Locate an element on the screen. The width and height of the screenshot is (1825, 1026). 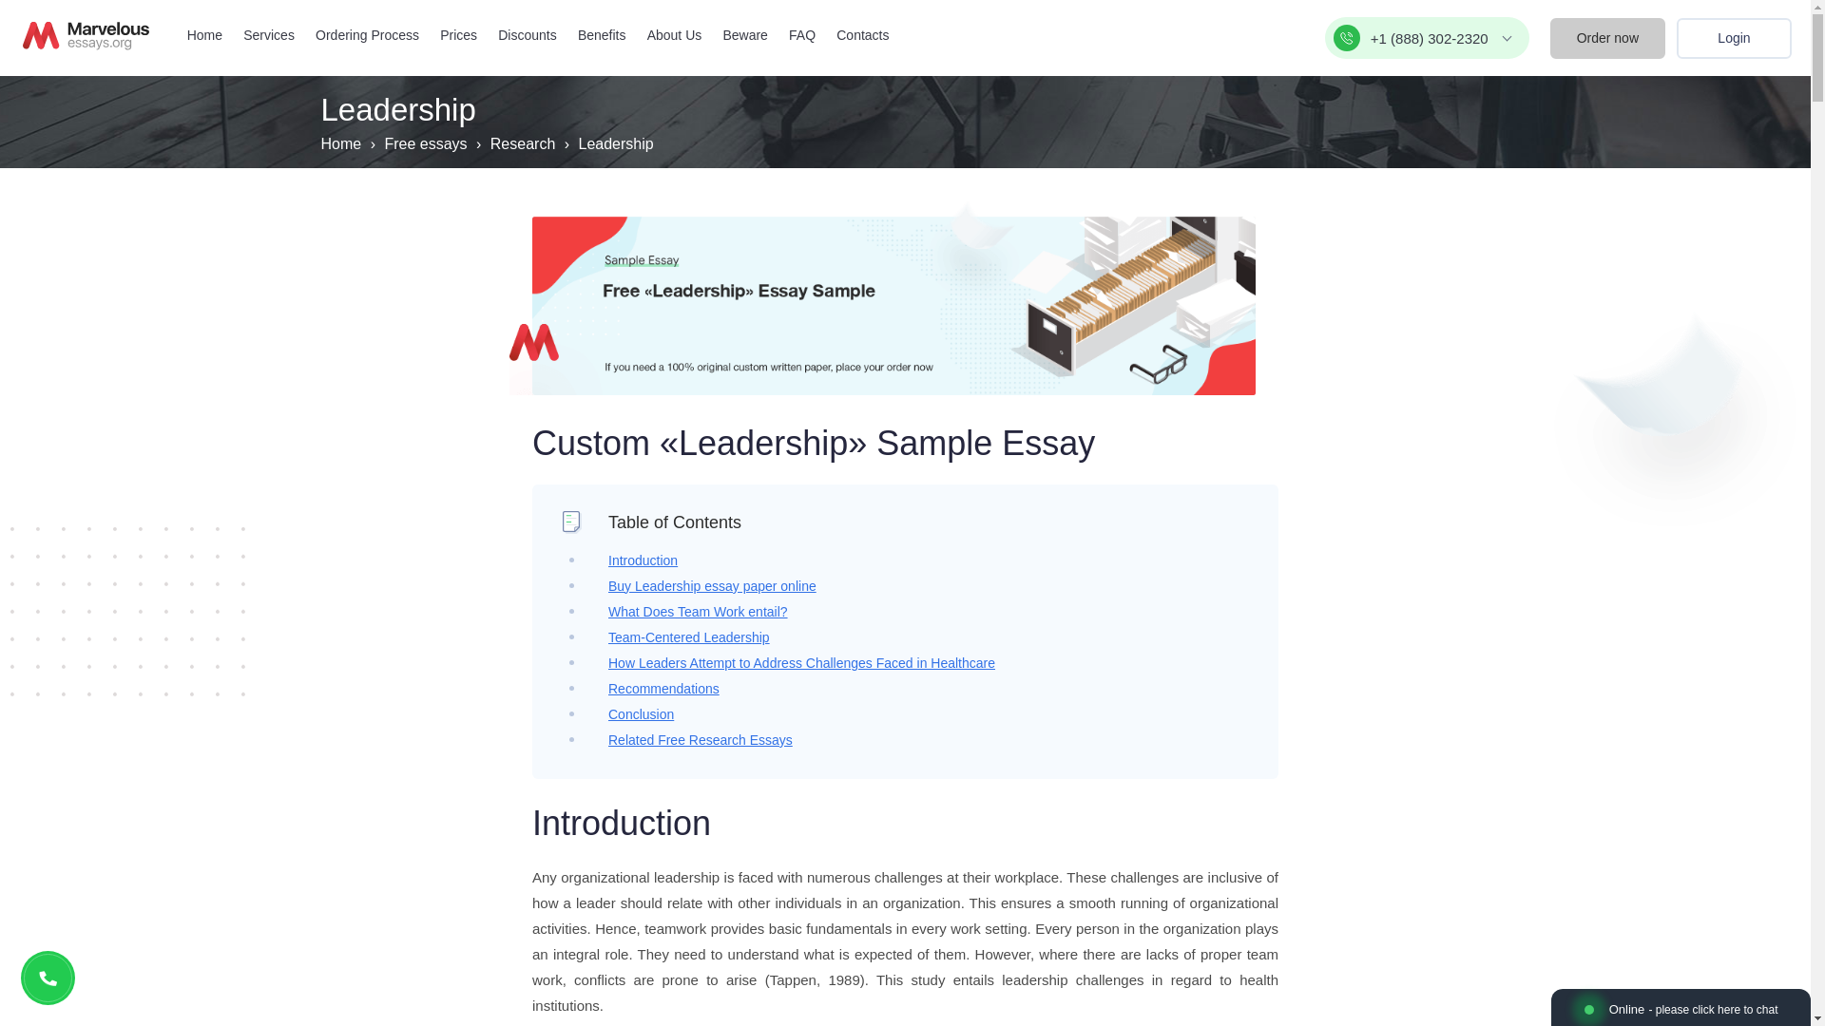
Beware is located at coordinates (744, 35).